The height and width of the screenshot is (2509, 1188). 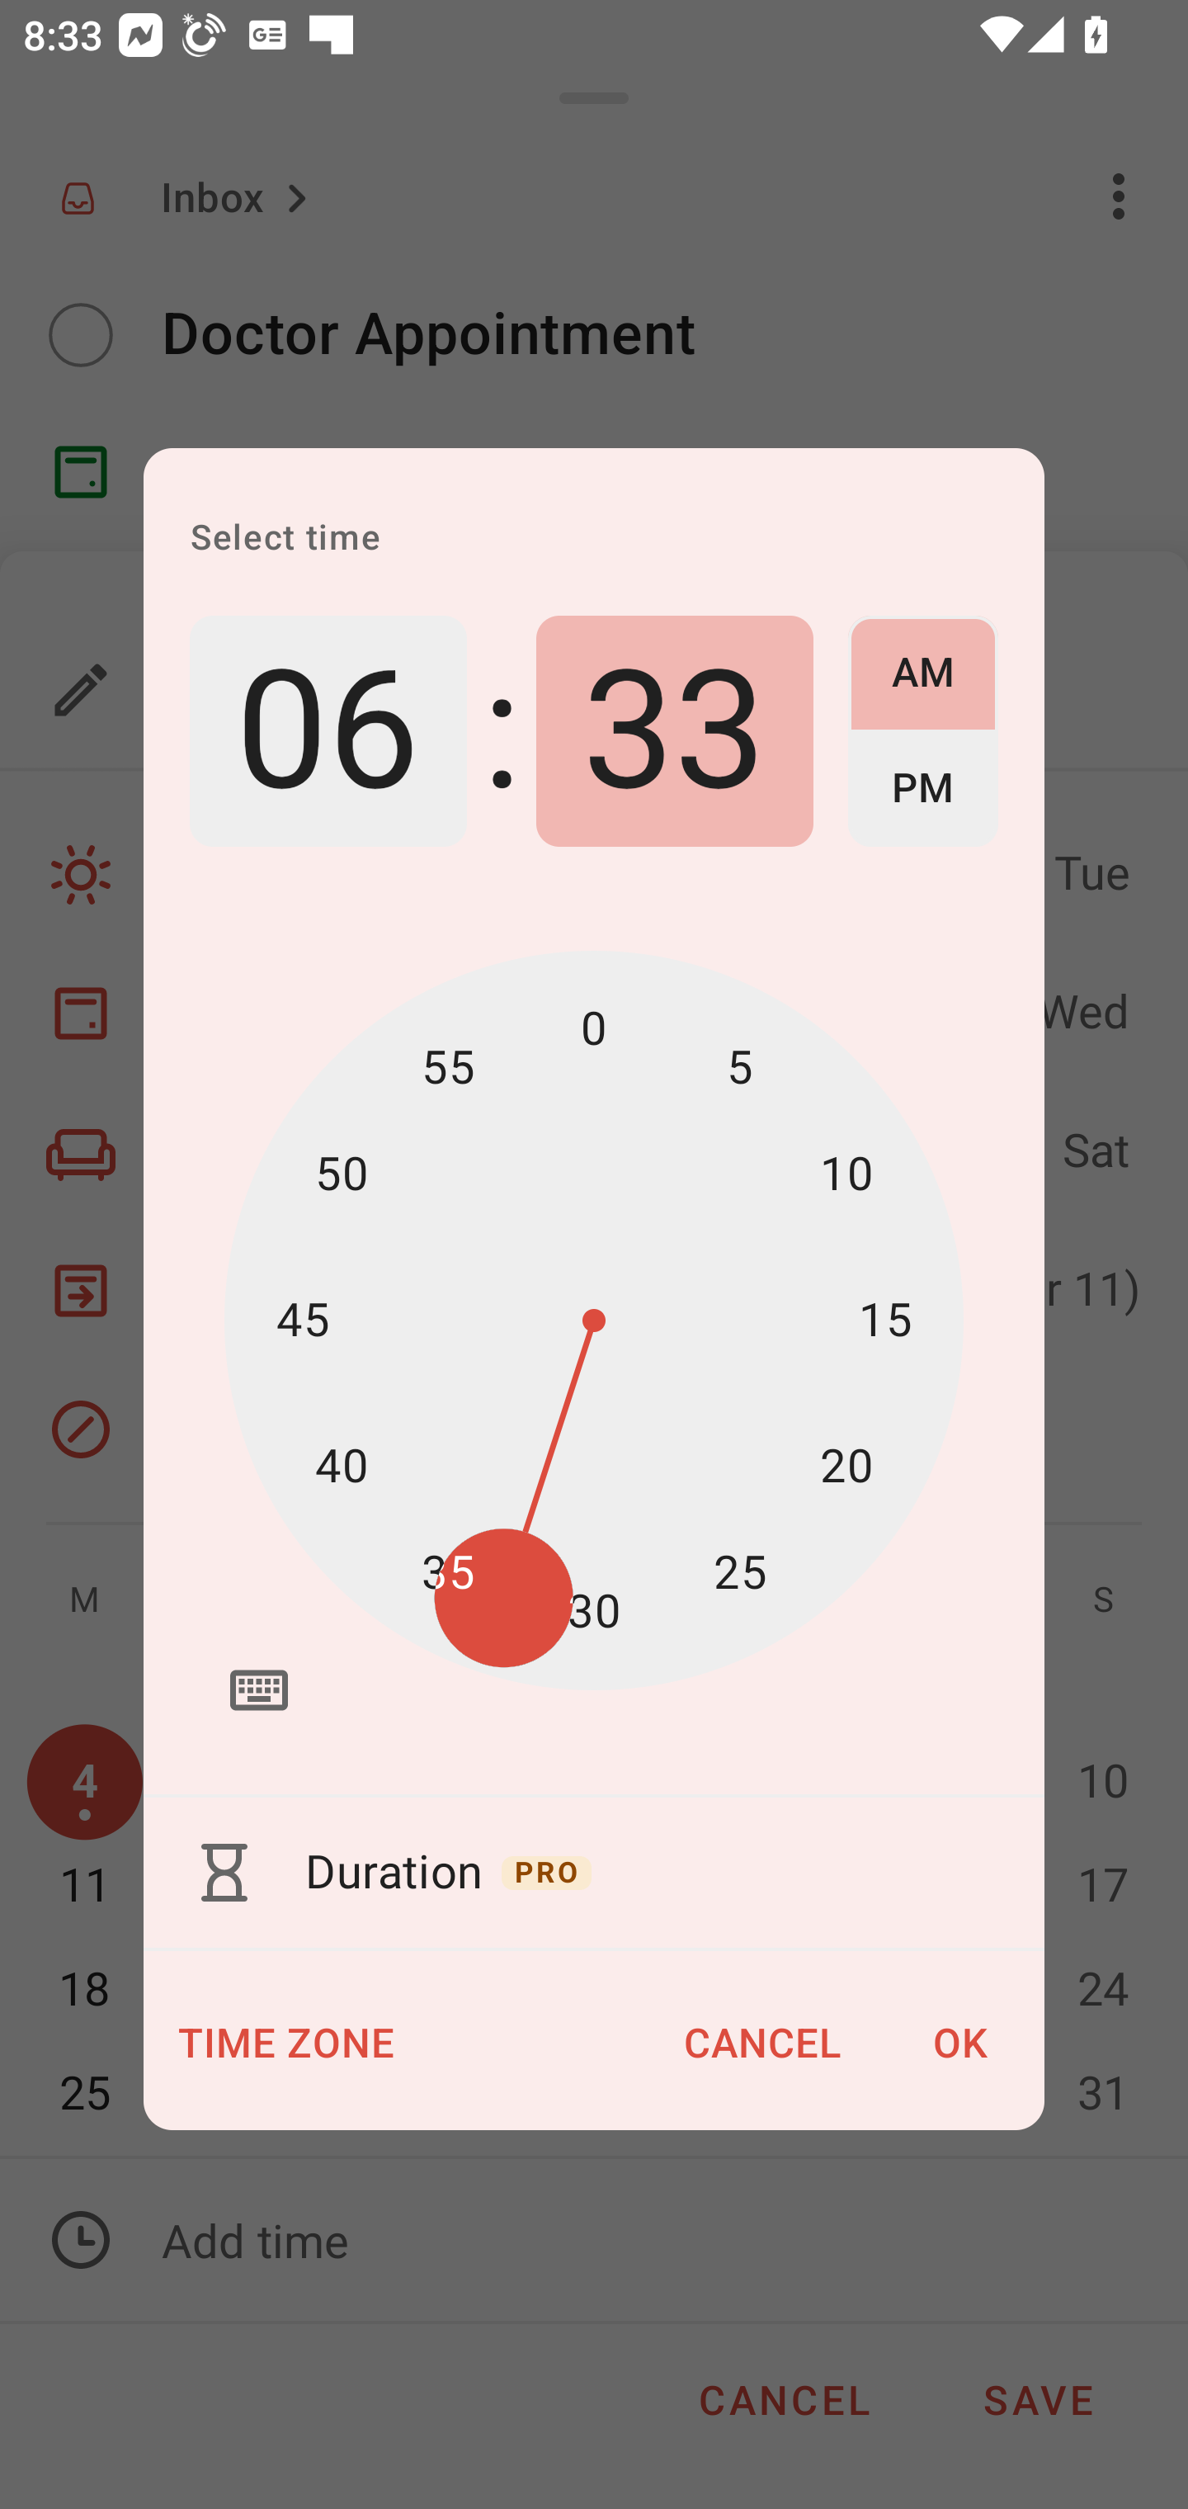 I want to click on 40 minutes, so click(x=342, y=1466).